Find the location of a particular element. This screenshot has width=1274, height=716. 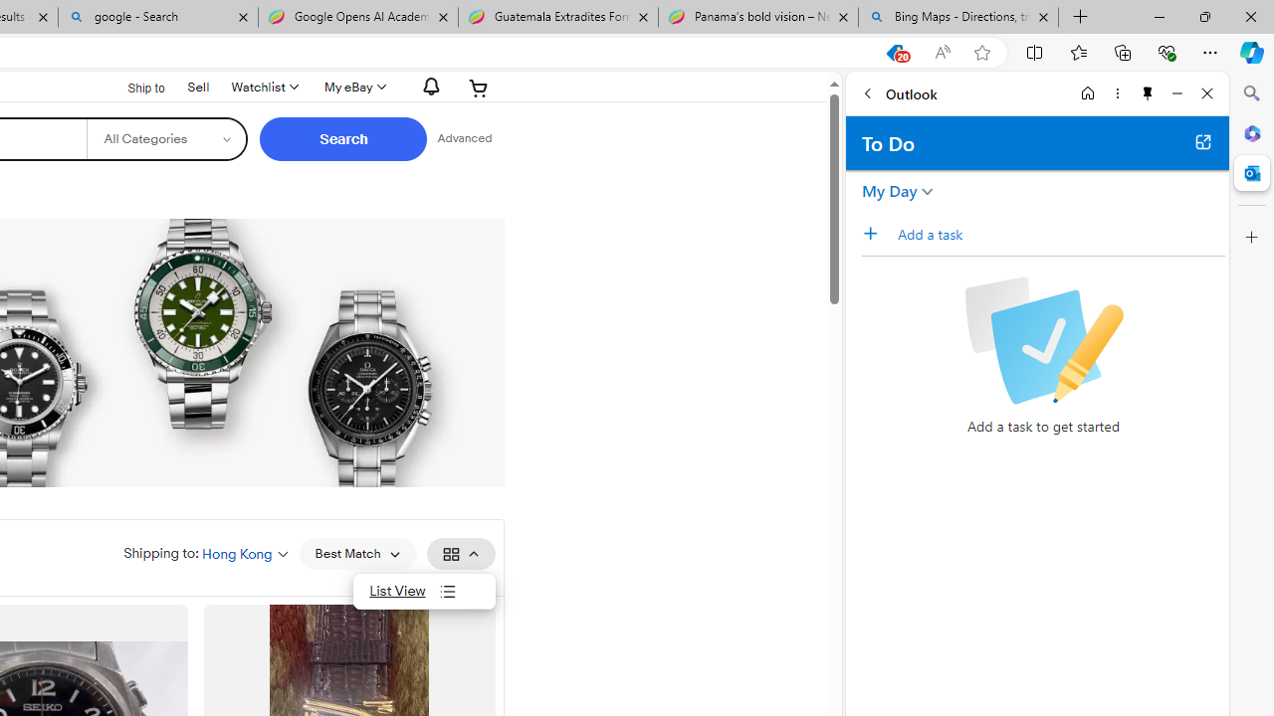

Ship to is located at coordinates (133, 89).